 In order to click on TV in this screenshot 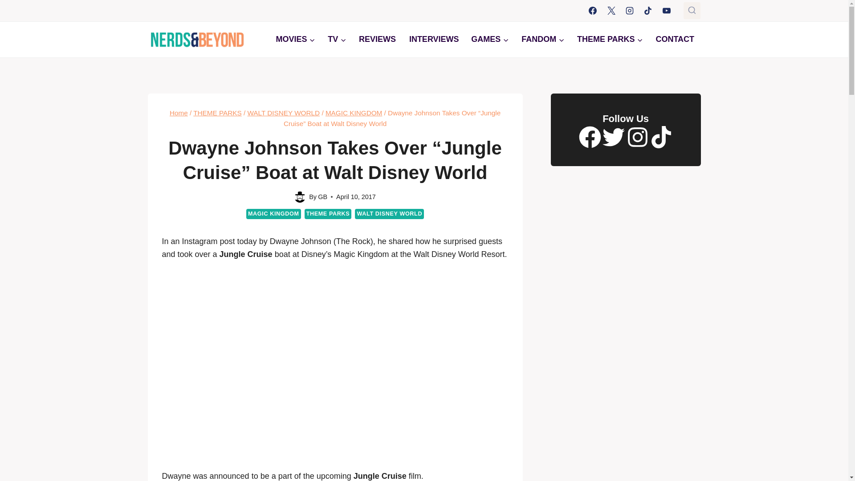, I will do `click(337, 39)`.